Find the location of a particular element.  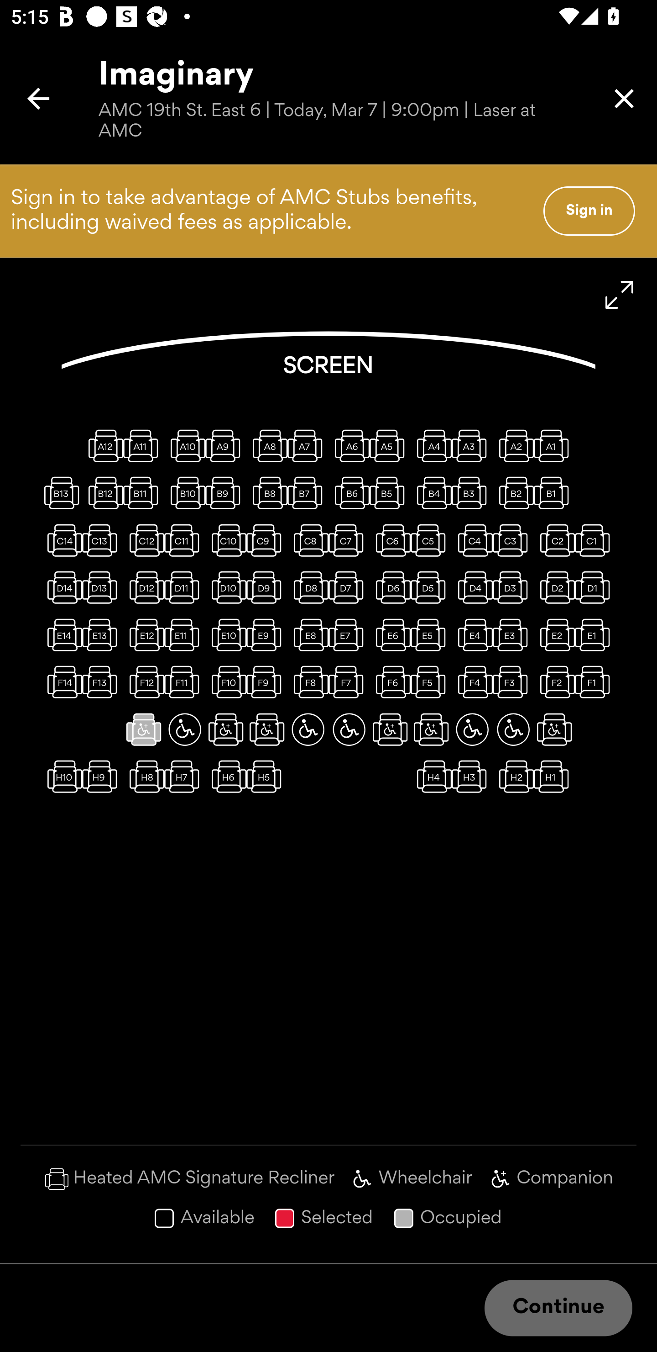

G2, Wheelchair space, available is located at coordinates (513, 729).